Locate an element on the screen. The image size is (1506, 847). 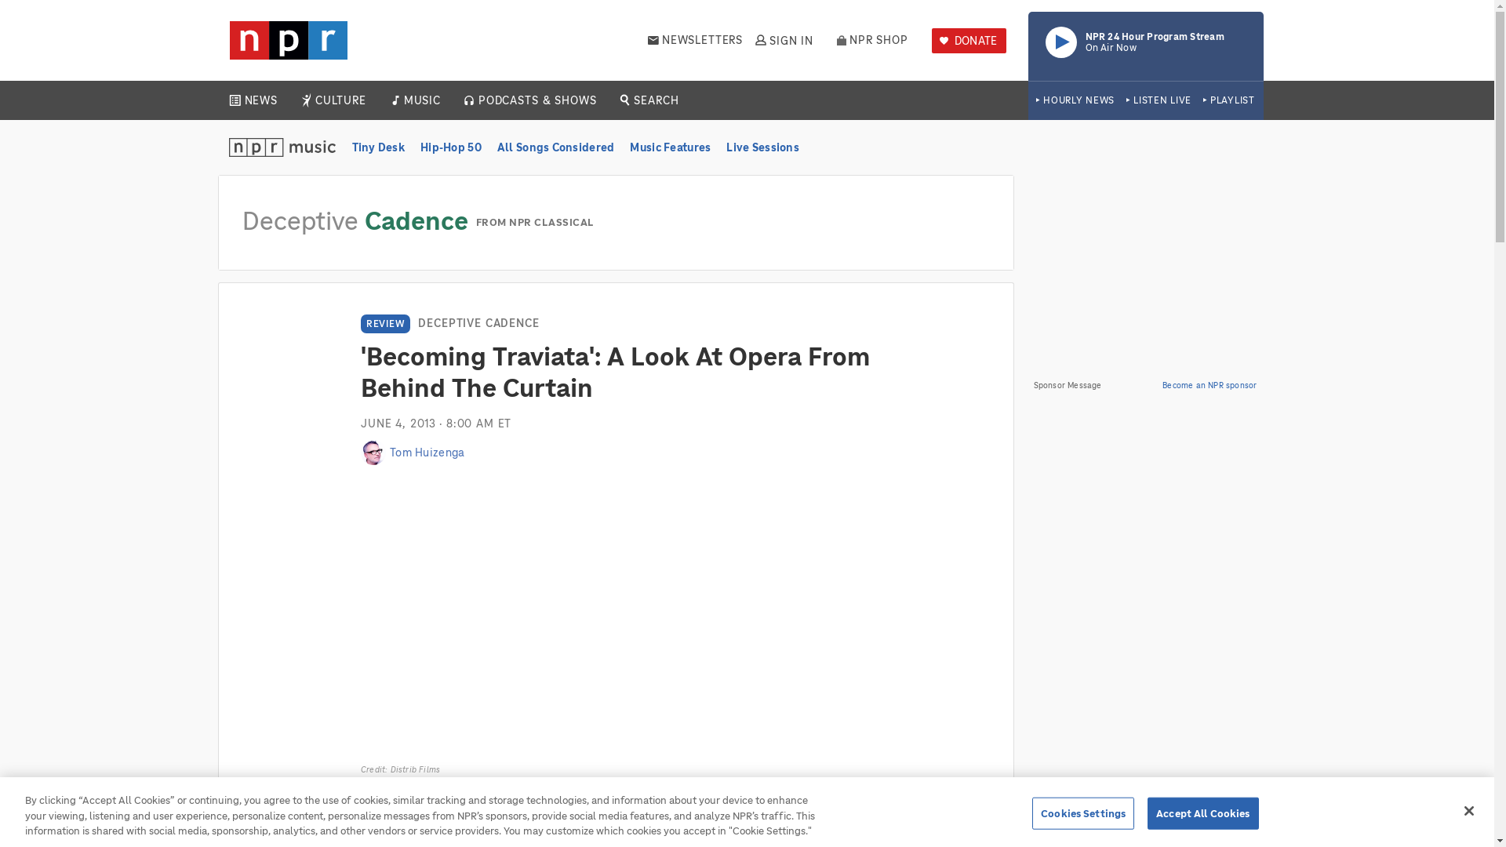
HOURLY NEWS is located at coordinates (872, 40).